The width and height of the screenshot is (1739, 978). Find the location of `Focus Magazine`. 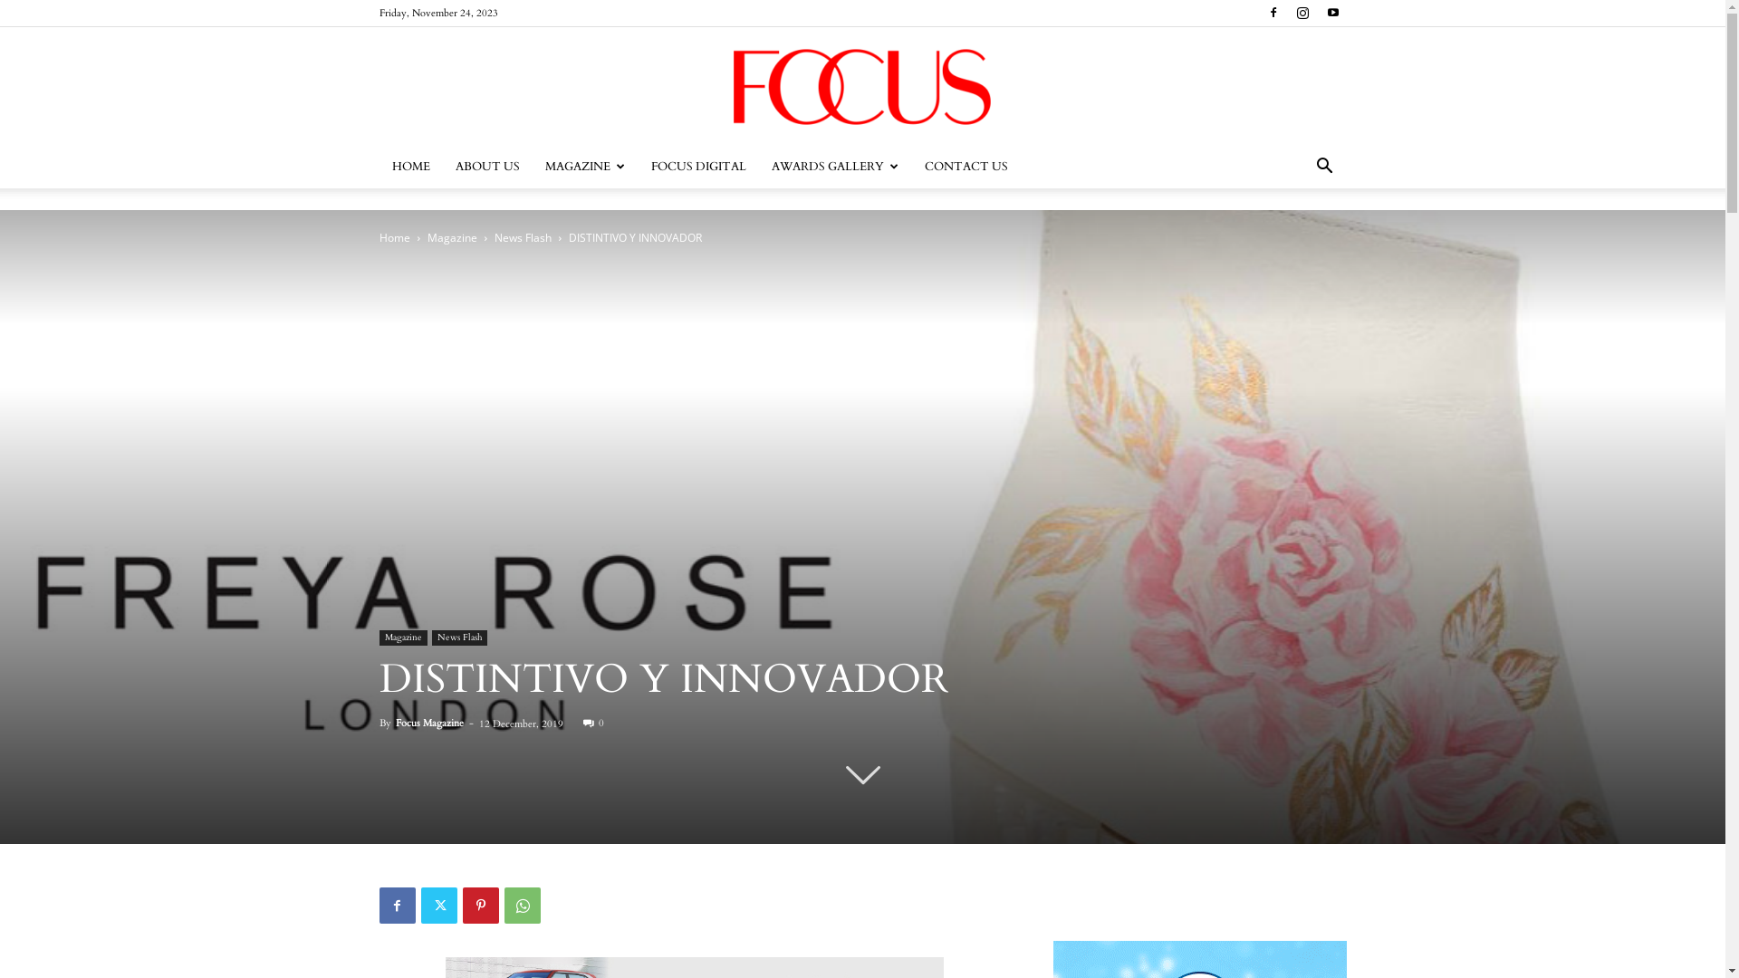

Focus Magazine is located at coordinates (429, 723).